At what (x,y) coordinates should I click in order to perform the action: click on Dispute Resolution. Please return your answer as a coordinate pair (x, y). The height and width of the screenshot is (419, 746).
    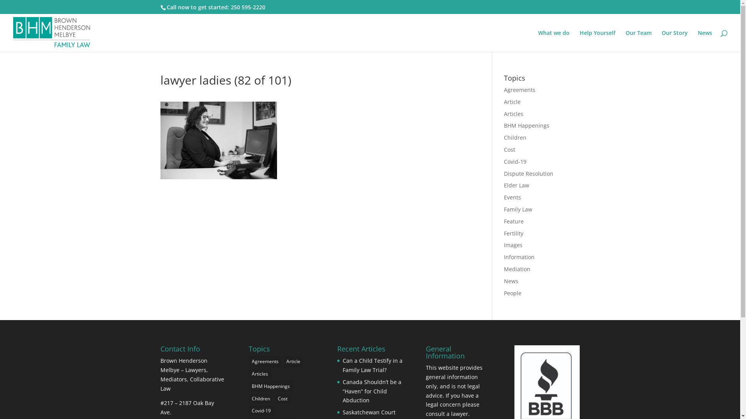
    Looking at the image, I should click on (528, 174).